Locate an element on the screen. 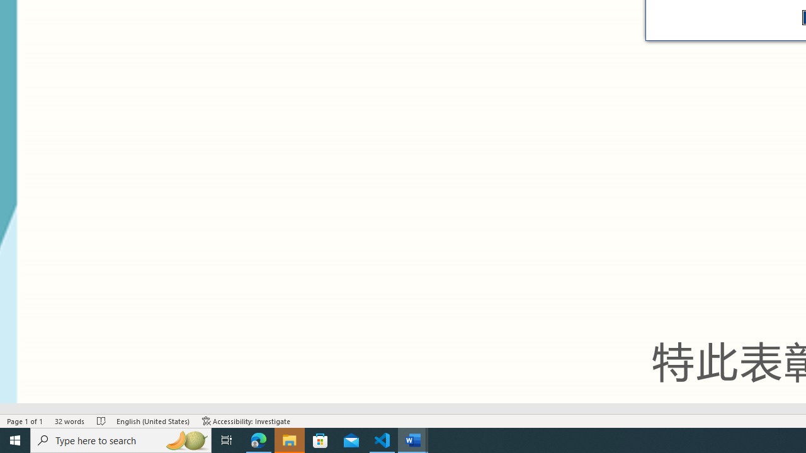 The image size is (806, 453). Microsoft Edge - 1 running window is located at coordinates (259, 440).